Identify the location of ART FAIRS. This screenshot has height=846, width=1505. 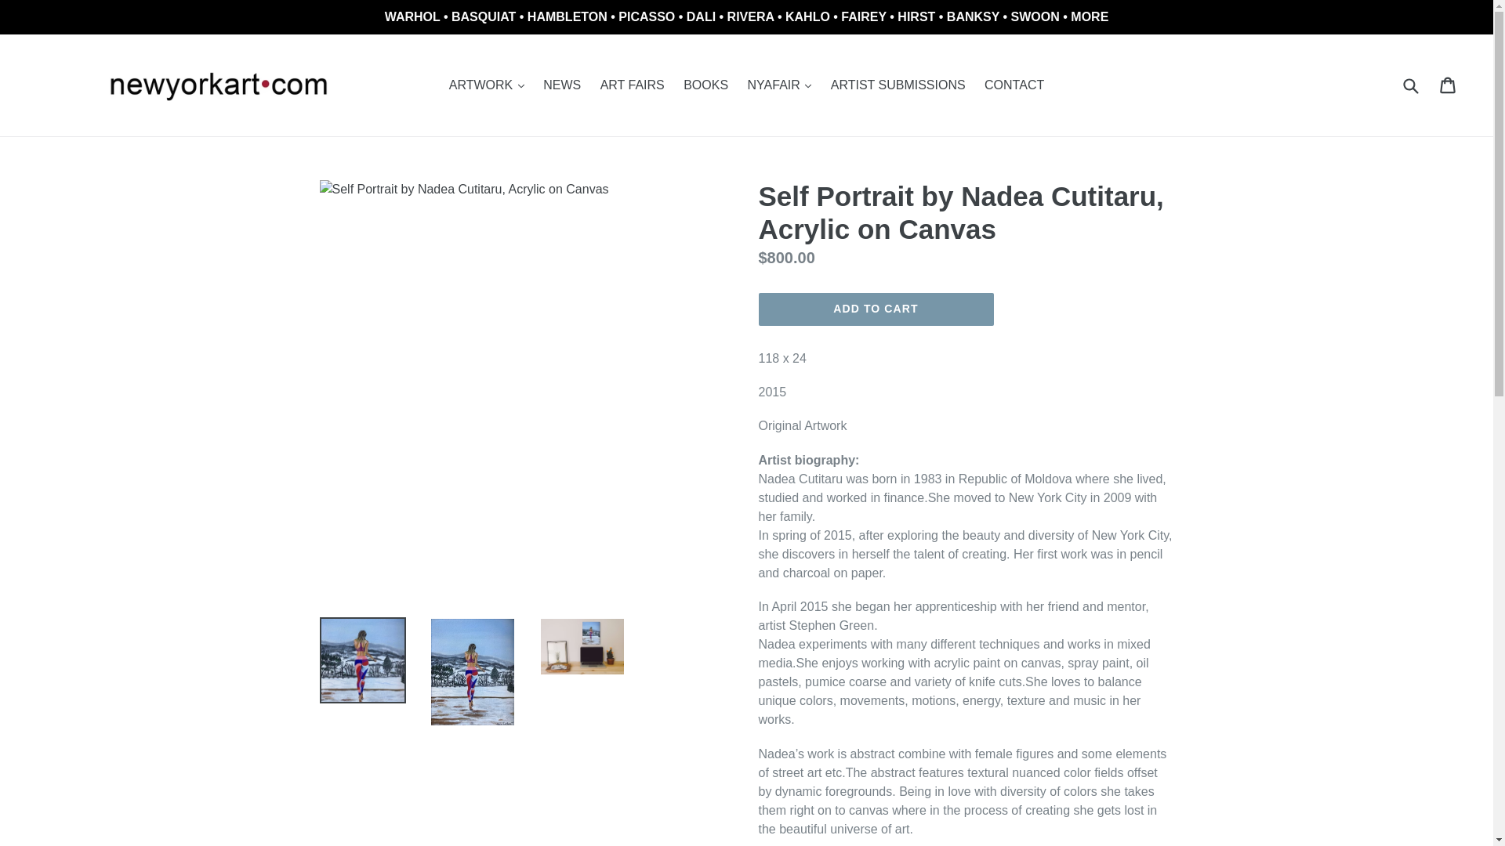
(633, 85).